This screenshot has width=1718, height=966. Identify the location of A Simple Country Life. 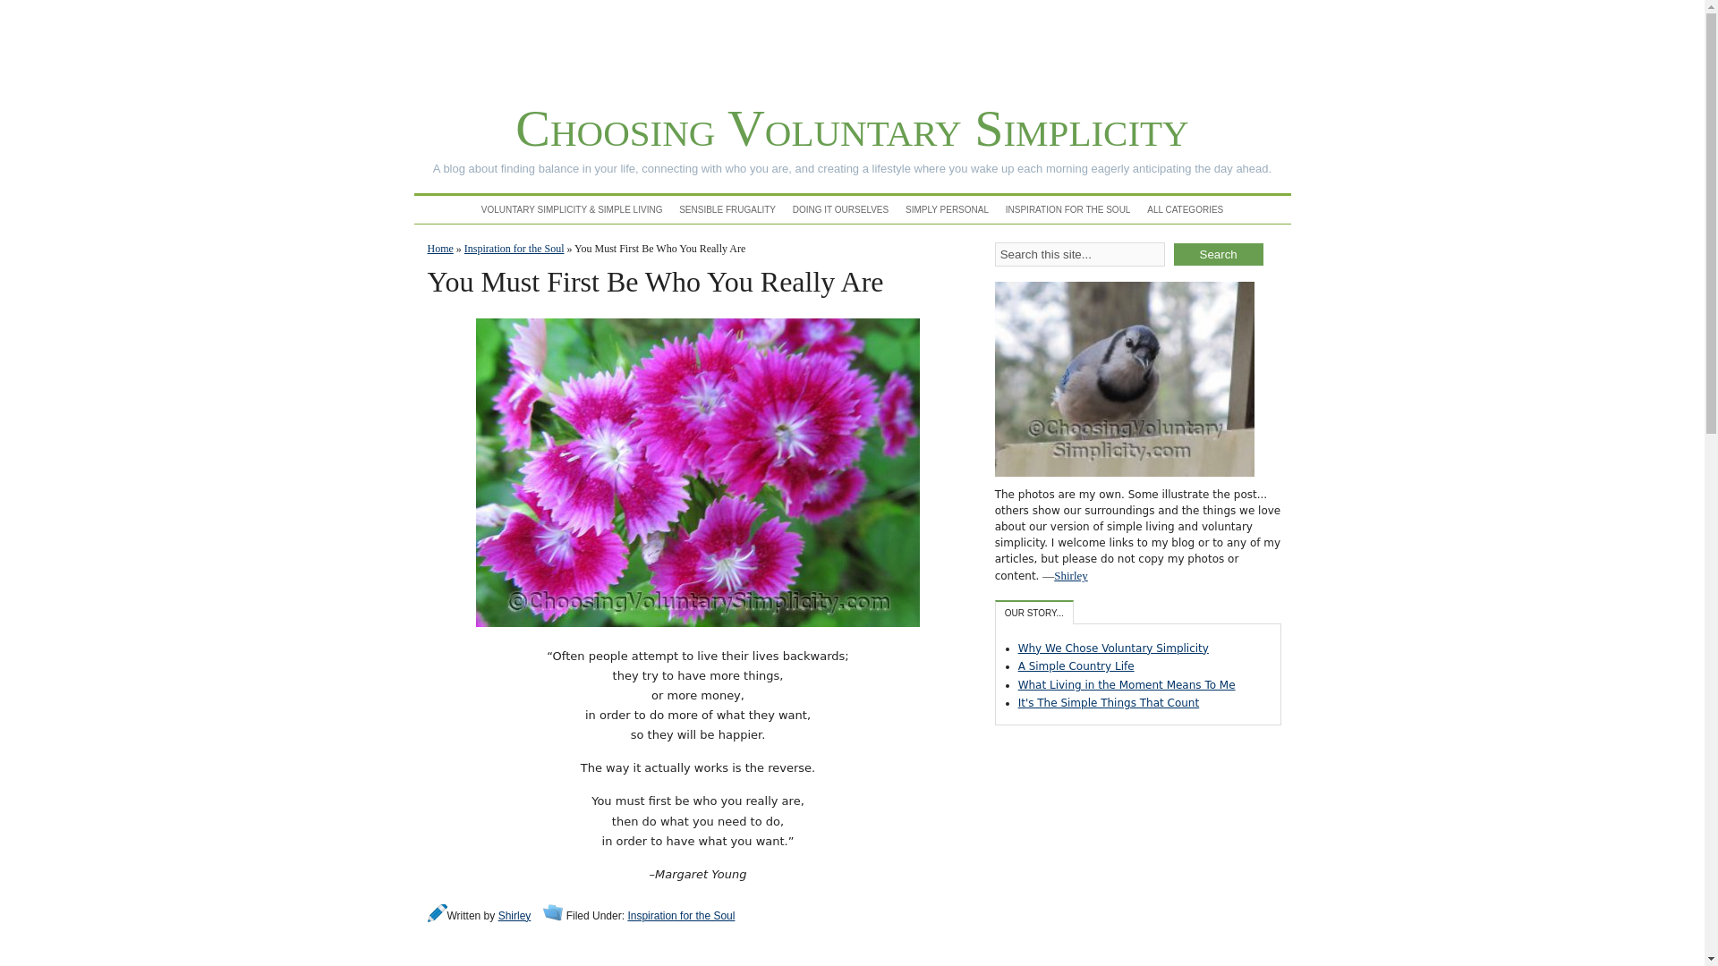
(1076, 665).